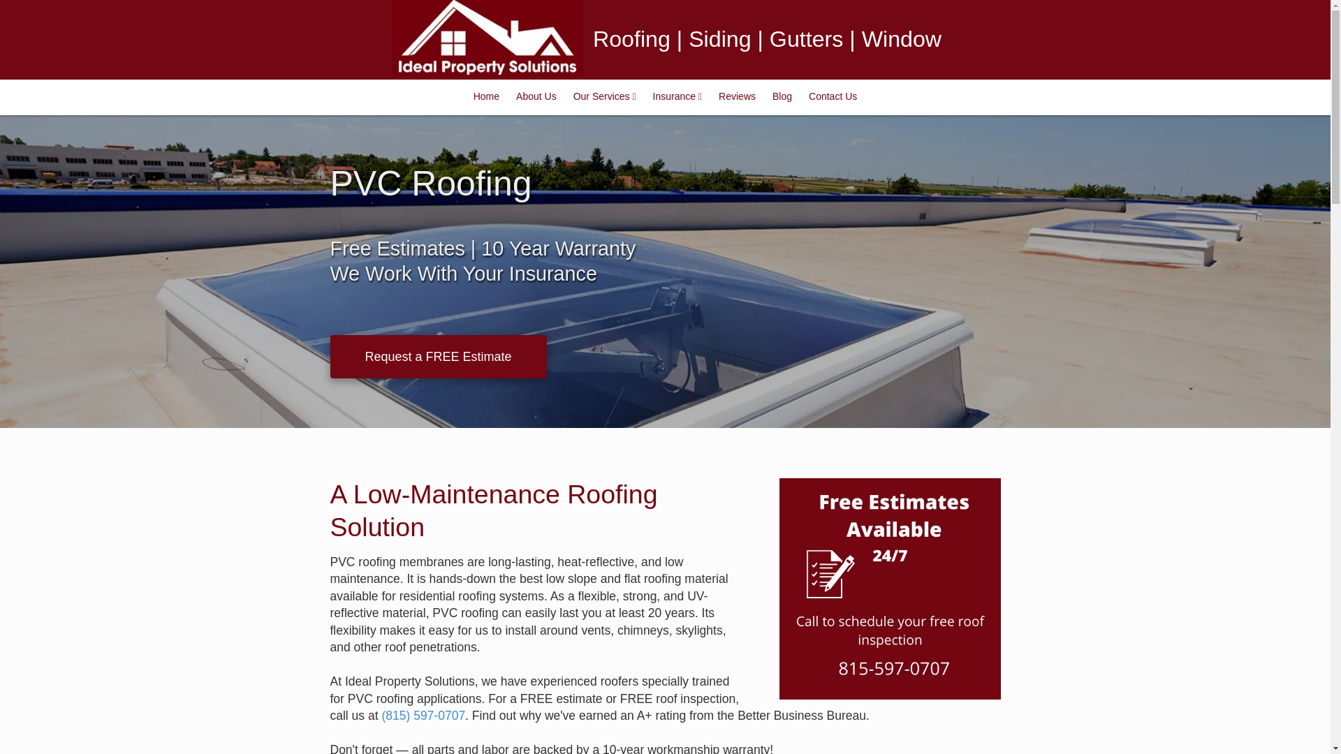 This screenshot has height=754, width=1341. I want to click on Contact Us, so click(833, 98).